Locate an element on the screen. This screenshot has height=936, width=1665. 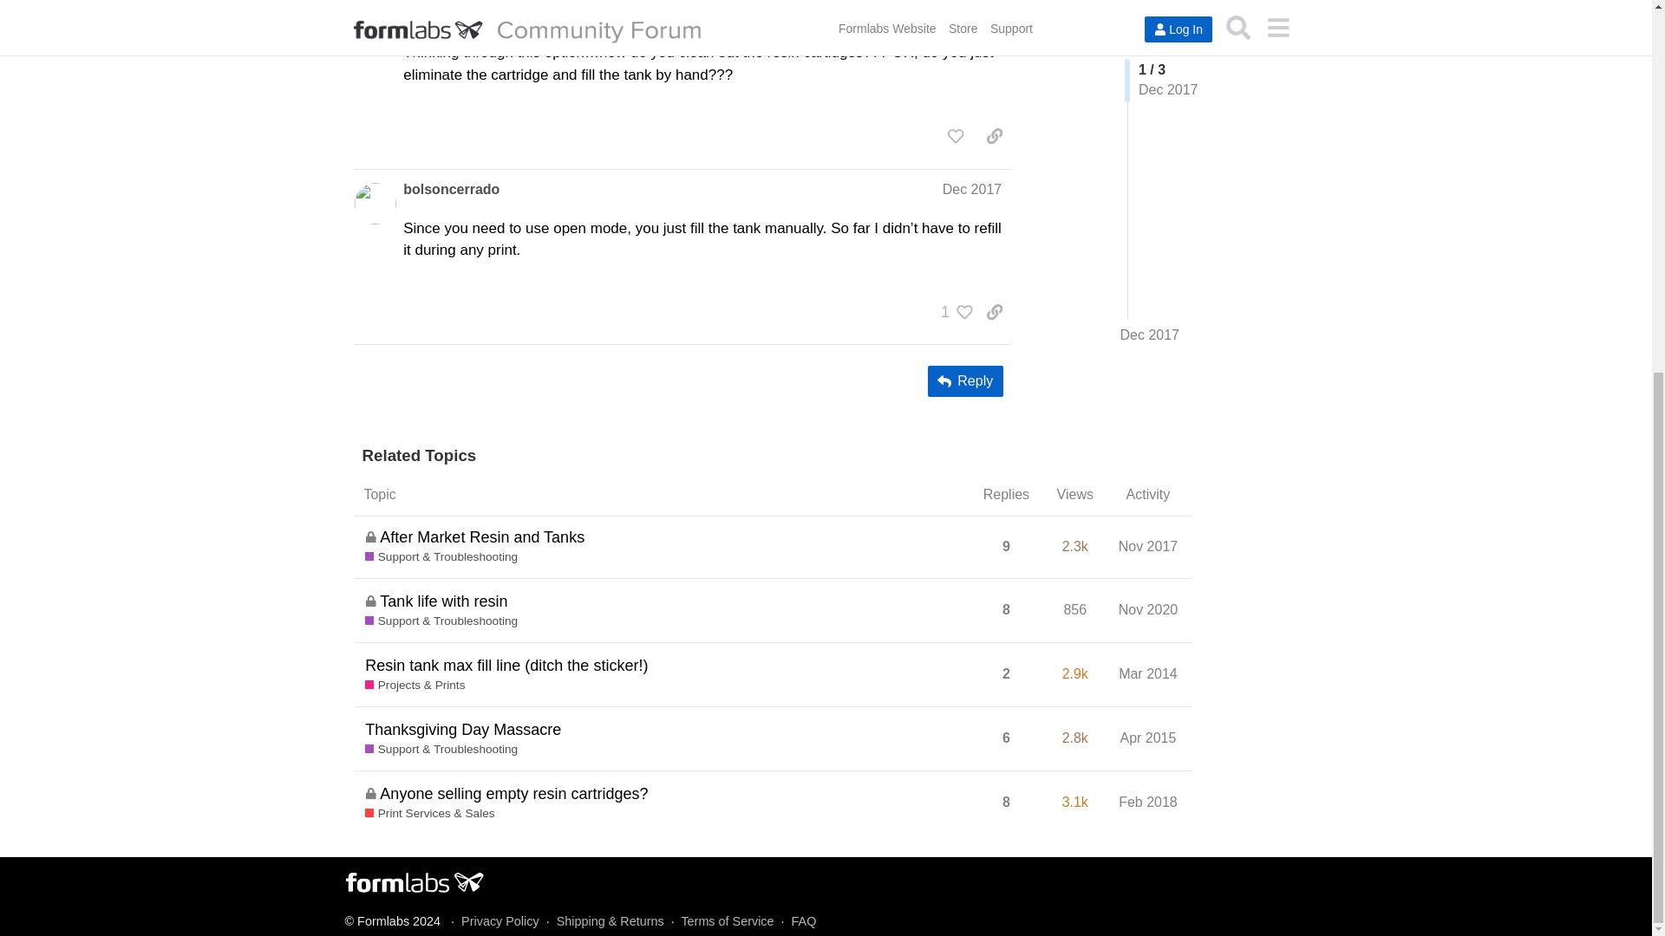
duoorthodontics is located at coordinates (458, 15).